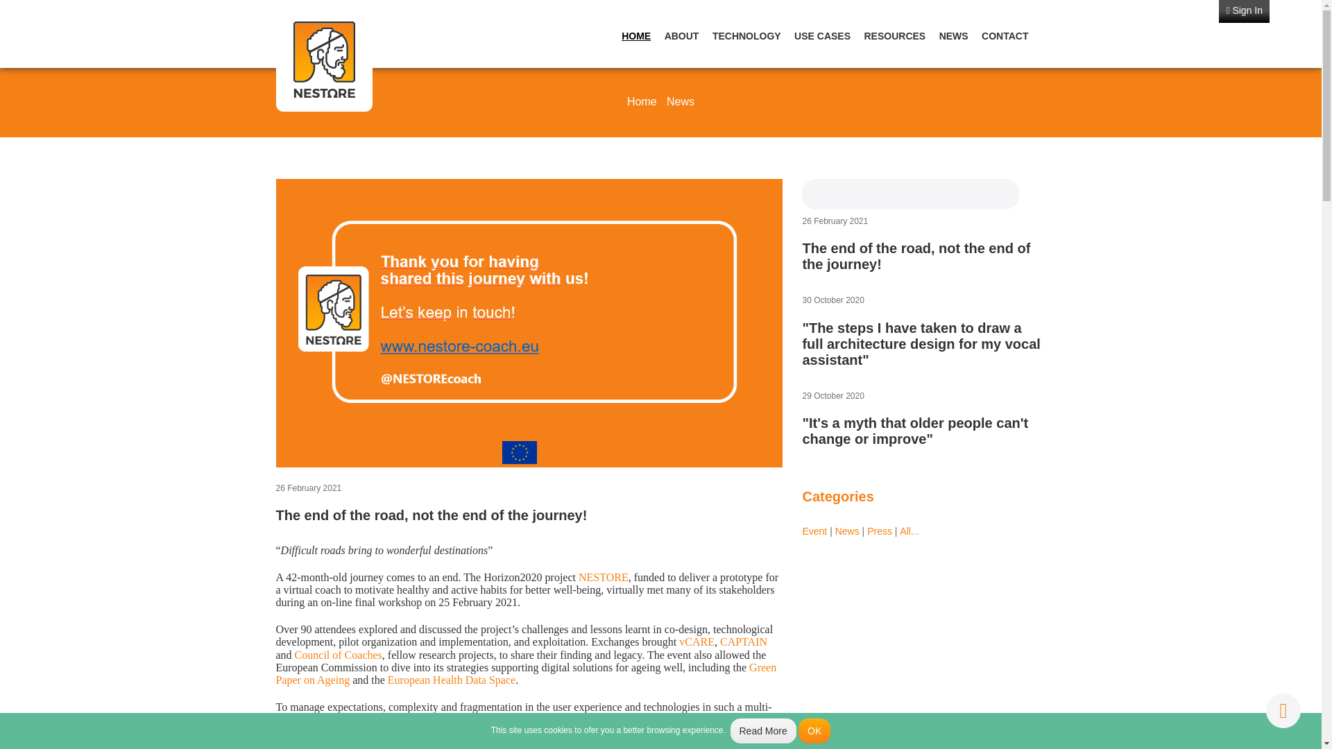 This screenshot has height=749, width=1332. I want to click on NESTORE, so click(604, 577).